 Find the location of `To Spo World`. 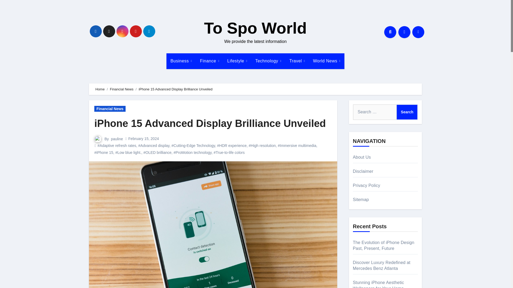

To Spo World is located at coordinates (255, 28).